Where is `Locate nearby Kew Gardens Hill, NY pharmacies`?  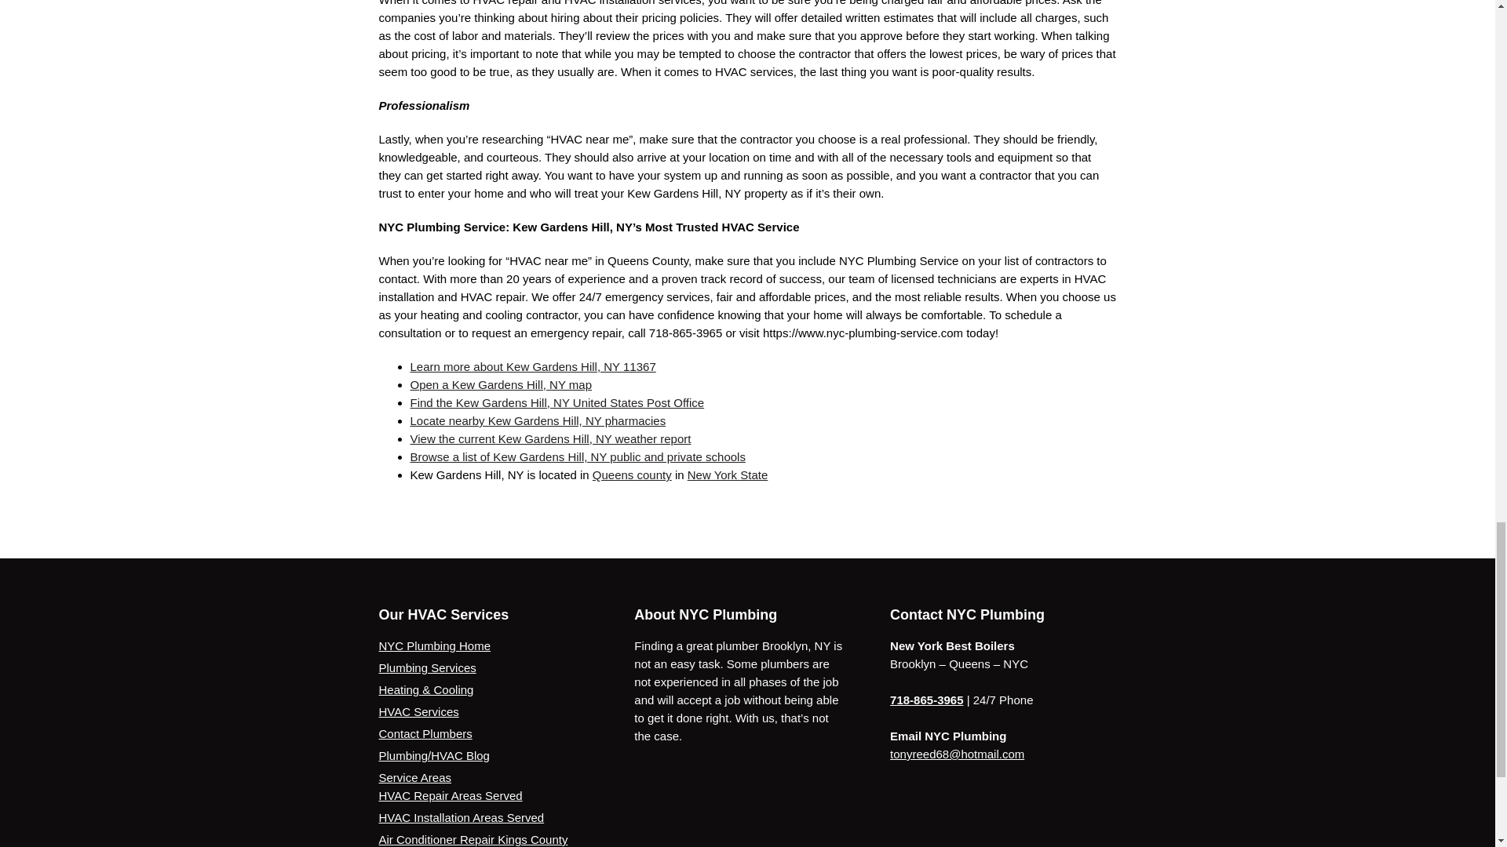 Locate nearby Kew Gardens Hill, NY pharmacies is located at coordinates (538, 420).